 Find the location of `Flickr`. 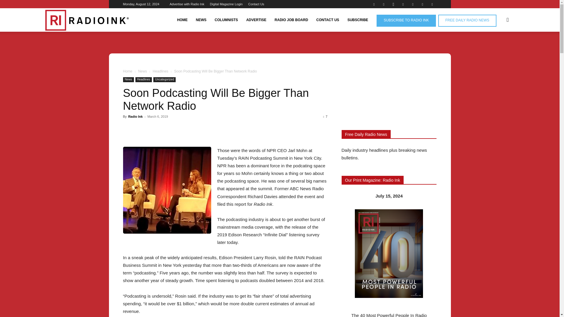

Flickr is located at coordinates (383, 4).